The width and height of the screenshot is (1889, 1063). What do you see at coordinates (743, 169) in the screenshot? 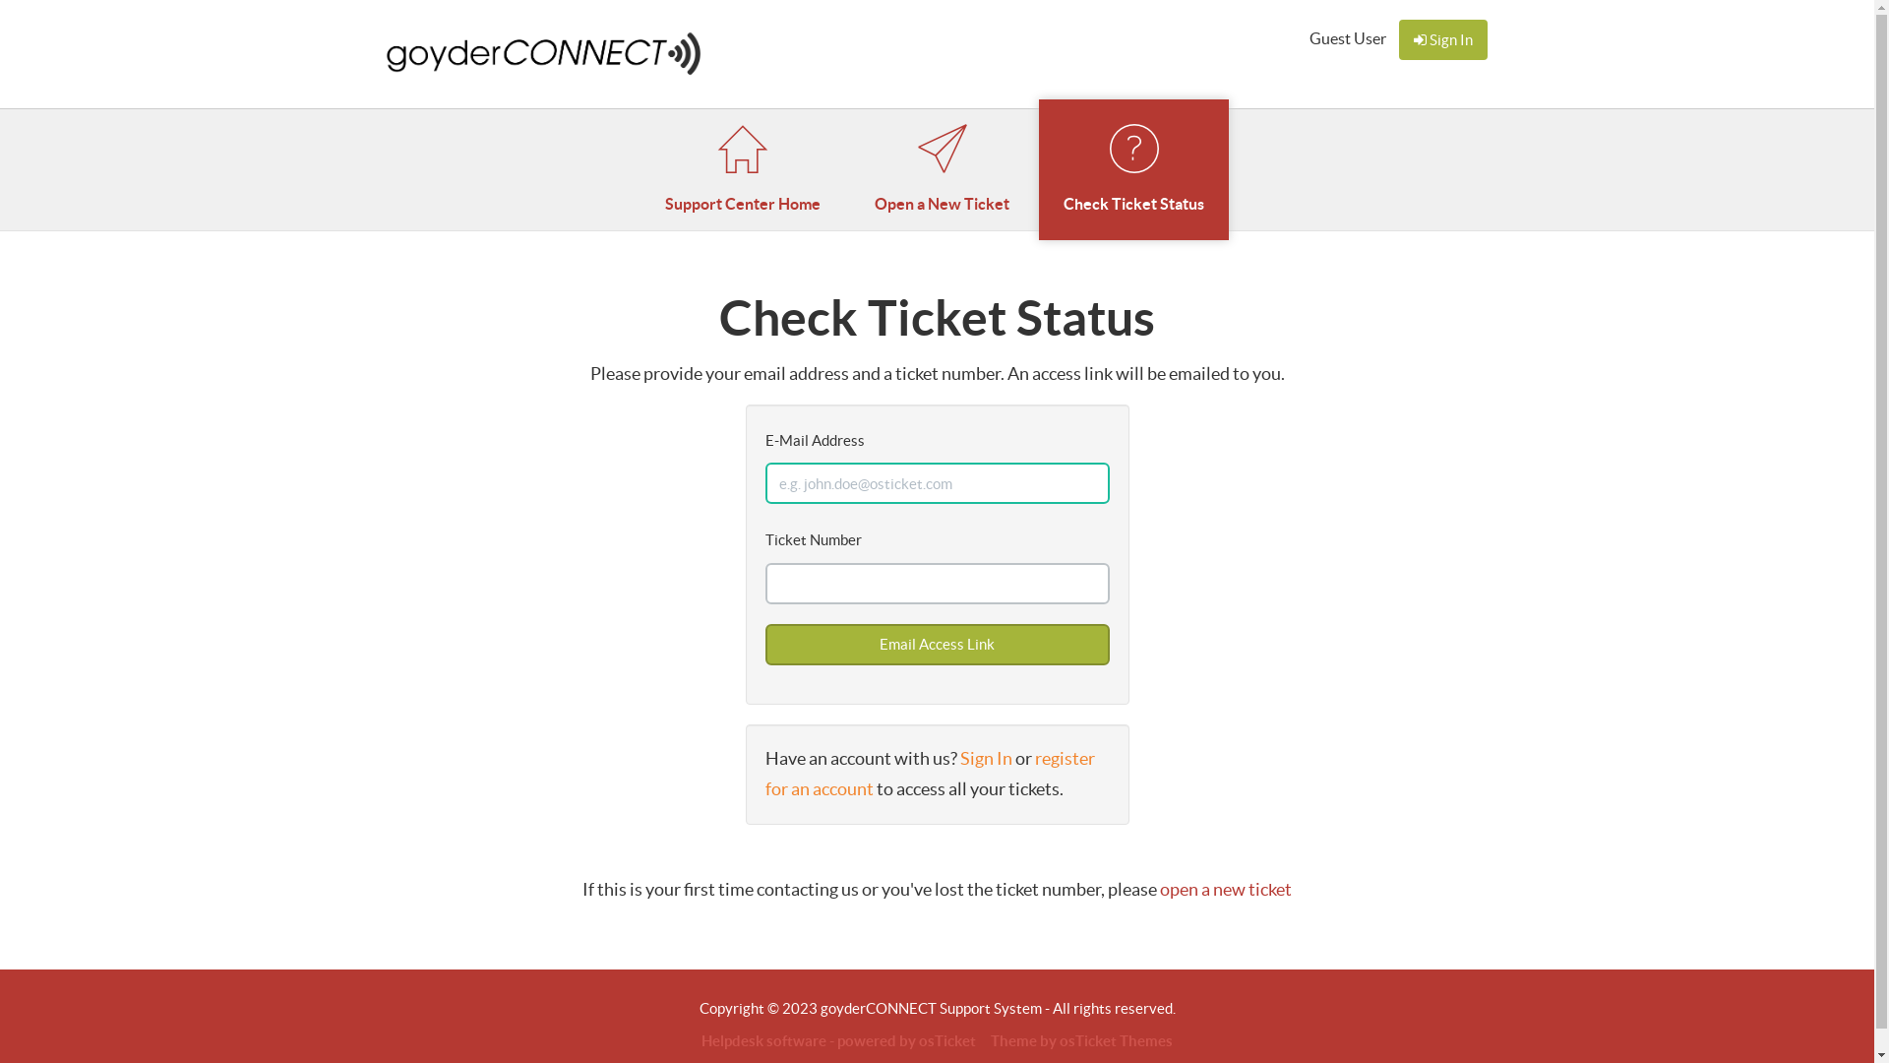
I see `Support Center Home` at bounding box center [743, 169].